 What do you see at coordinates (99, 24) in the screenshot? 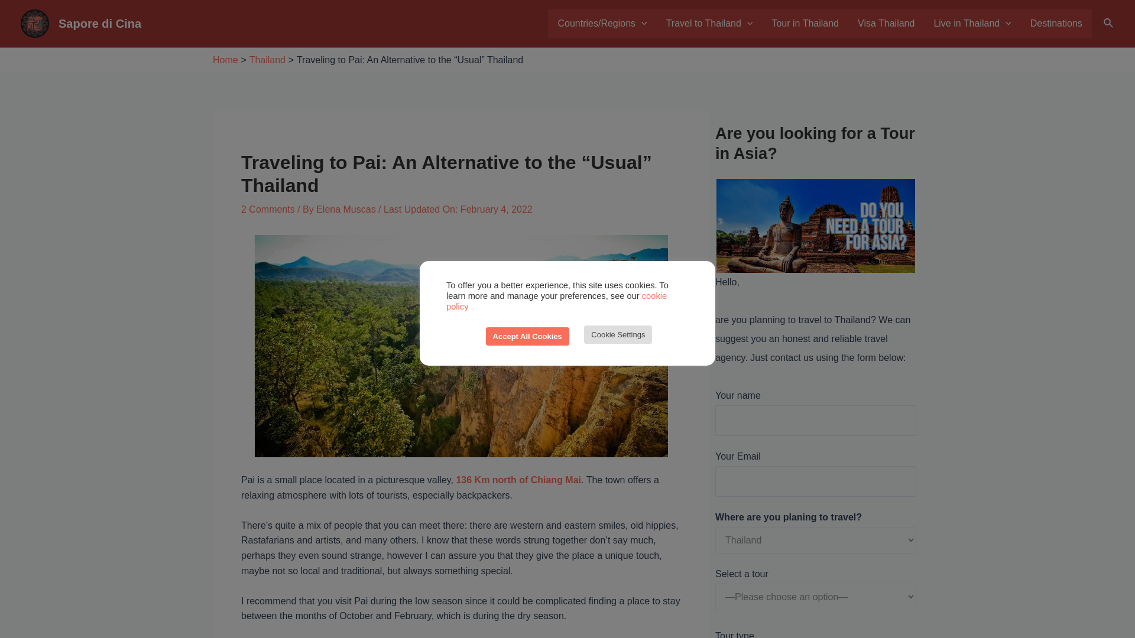
I see `Sapore di Cina` at bounding box center [99, 24].